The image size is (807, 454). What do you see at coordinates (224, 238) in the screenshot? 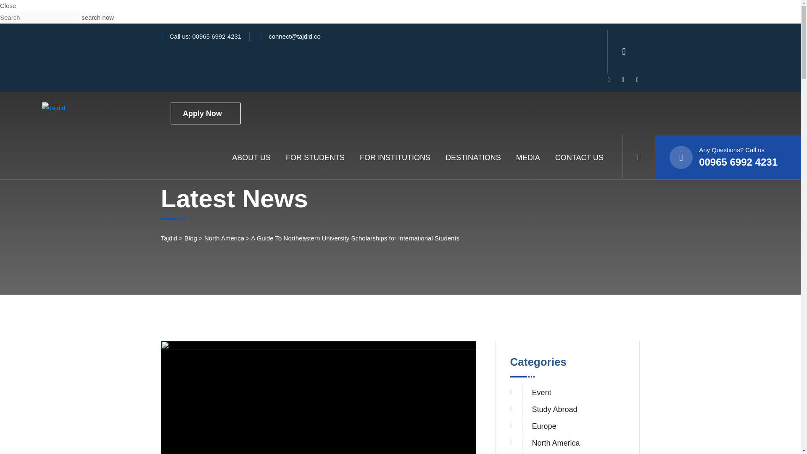
I see `Go to the North America Category archives.` at bounding box center [224, 238].